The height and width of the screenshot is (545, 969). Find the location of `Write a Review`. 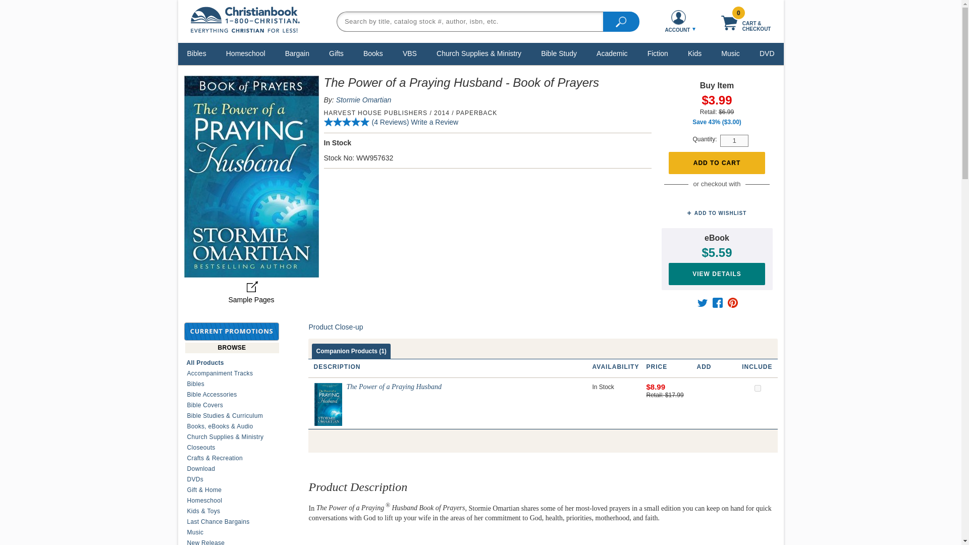

Write a Review is located at coordinates (435, 122).